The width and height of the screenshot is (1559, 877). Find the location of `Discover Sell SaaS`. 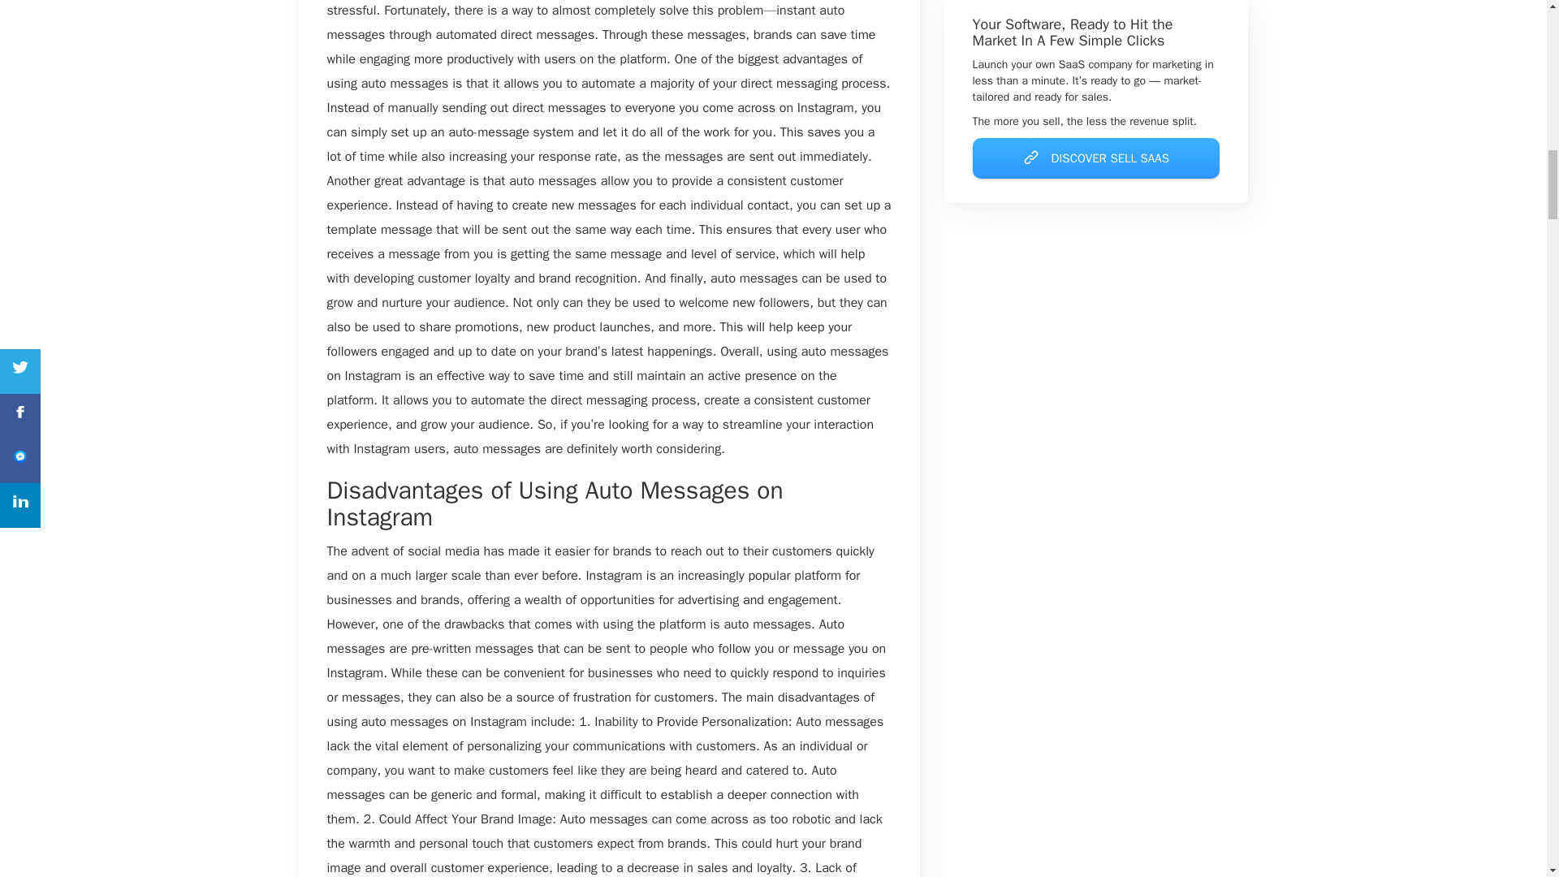

Discover Sell SaaS is located at coordinates (1096, 158).